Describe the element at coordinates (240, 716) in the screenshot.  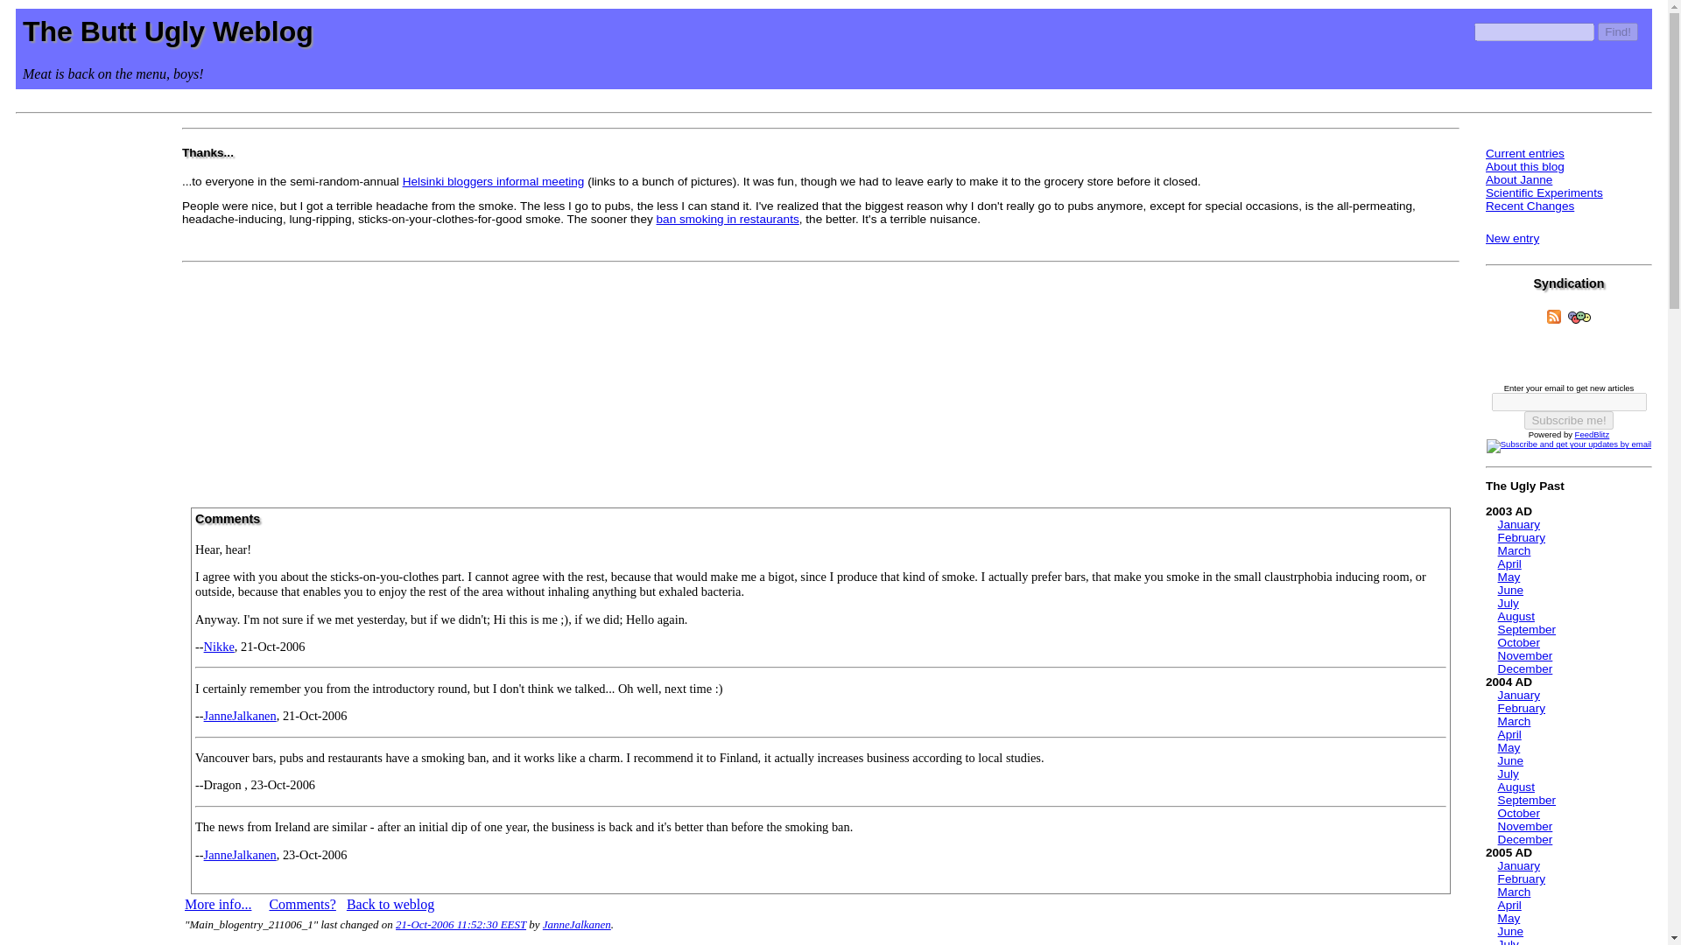
I see `JanneJalkanen` at that location.